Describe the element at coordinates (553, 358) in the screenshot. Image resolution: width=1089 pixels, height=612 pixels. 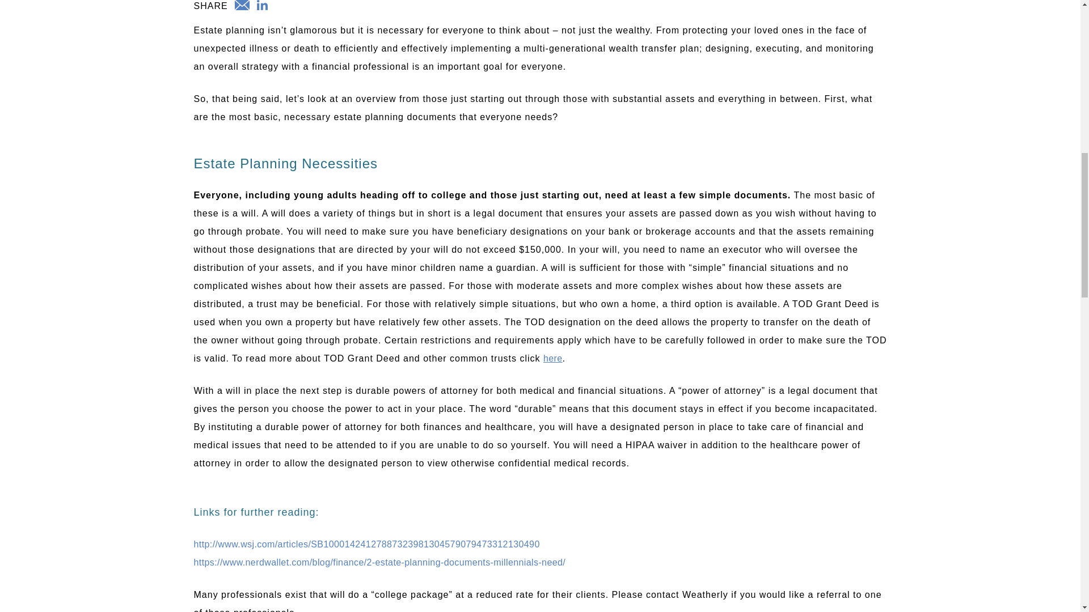
I see `here` at that location.